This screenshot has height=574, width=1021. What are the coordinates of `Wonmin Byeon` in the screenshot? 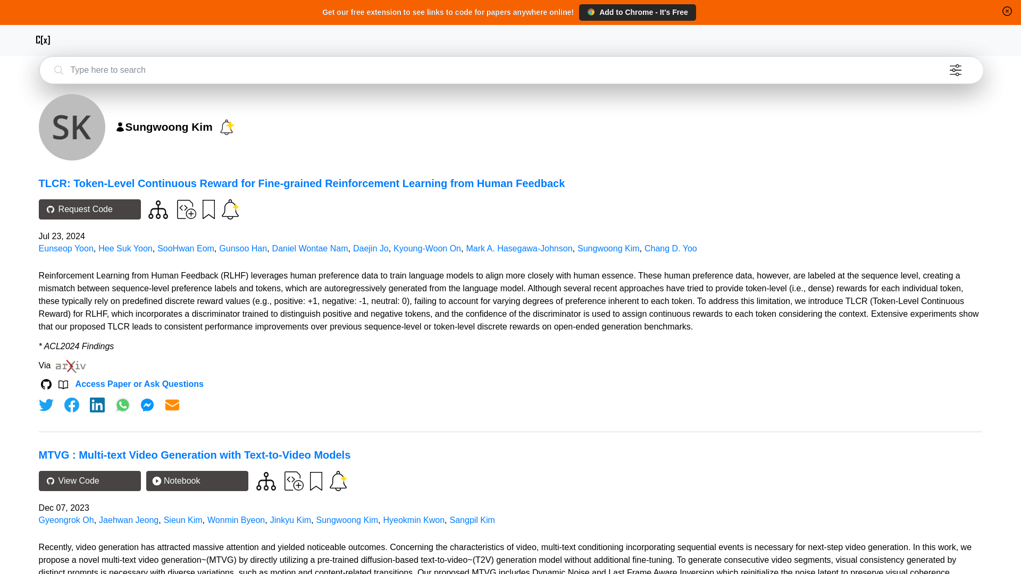 It's located at (236, 520).